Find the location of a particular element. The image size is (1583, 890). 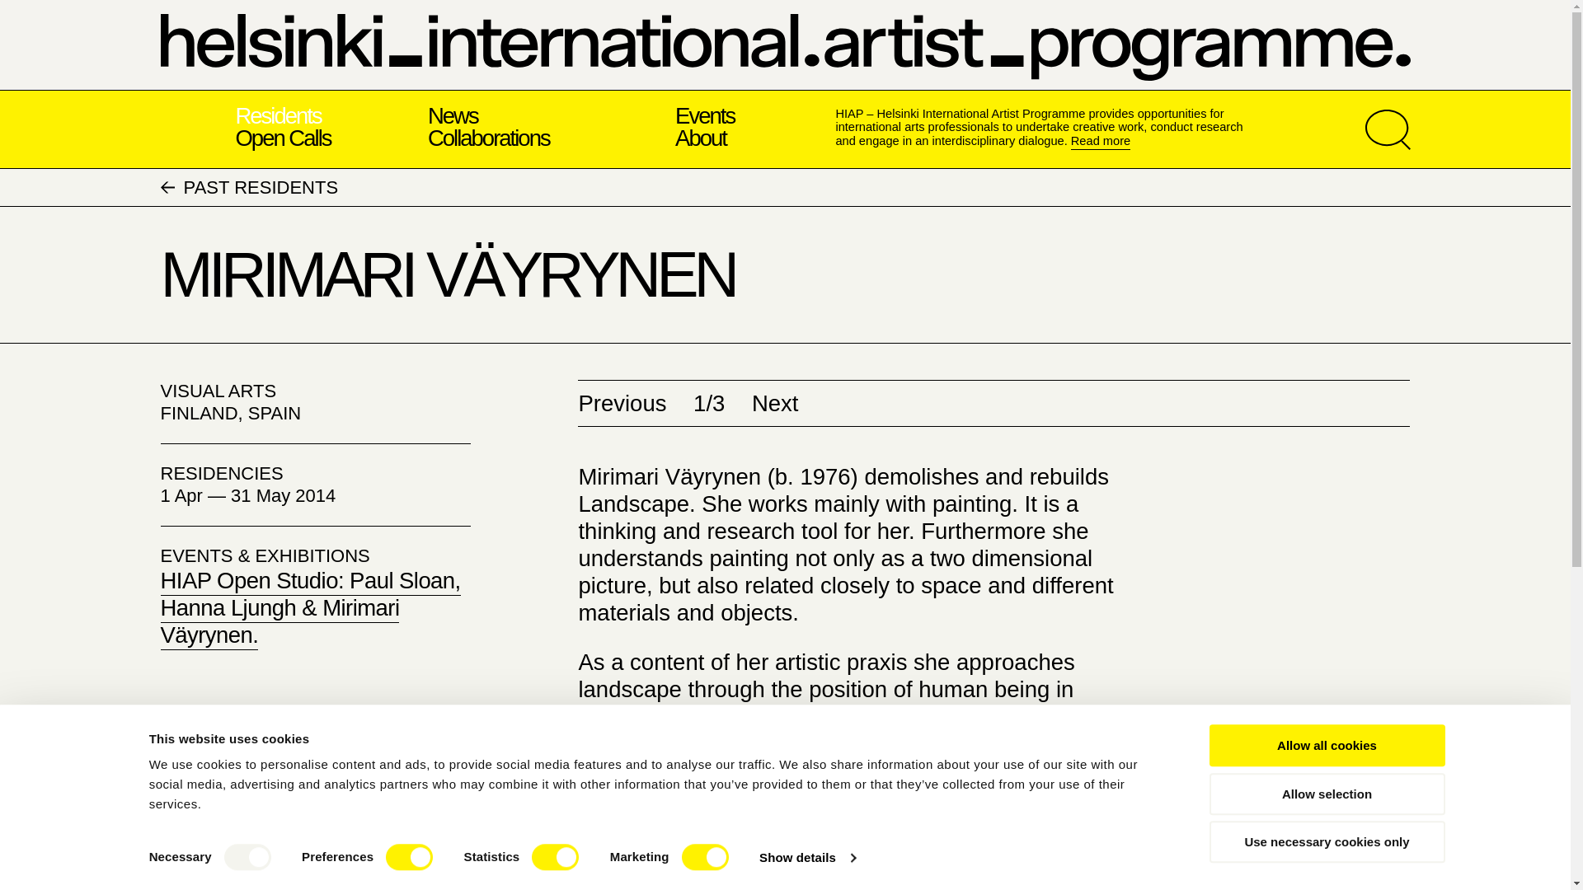

Show details is located at coordinates (806, 858).